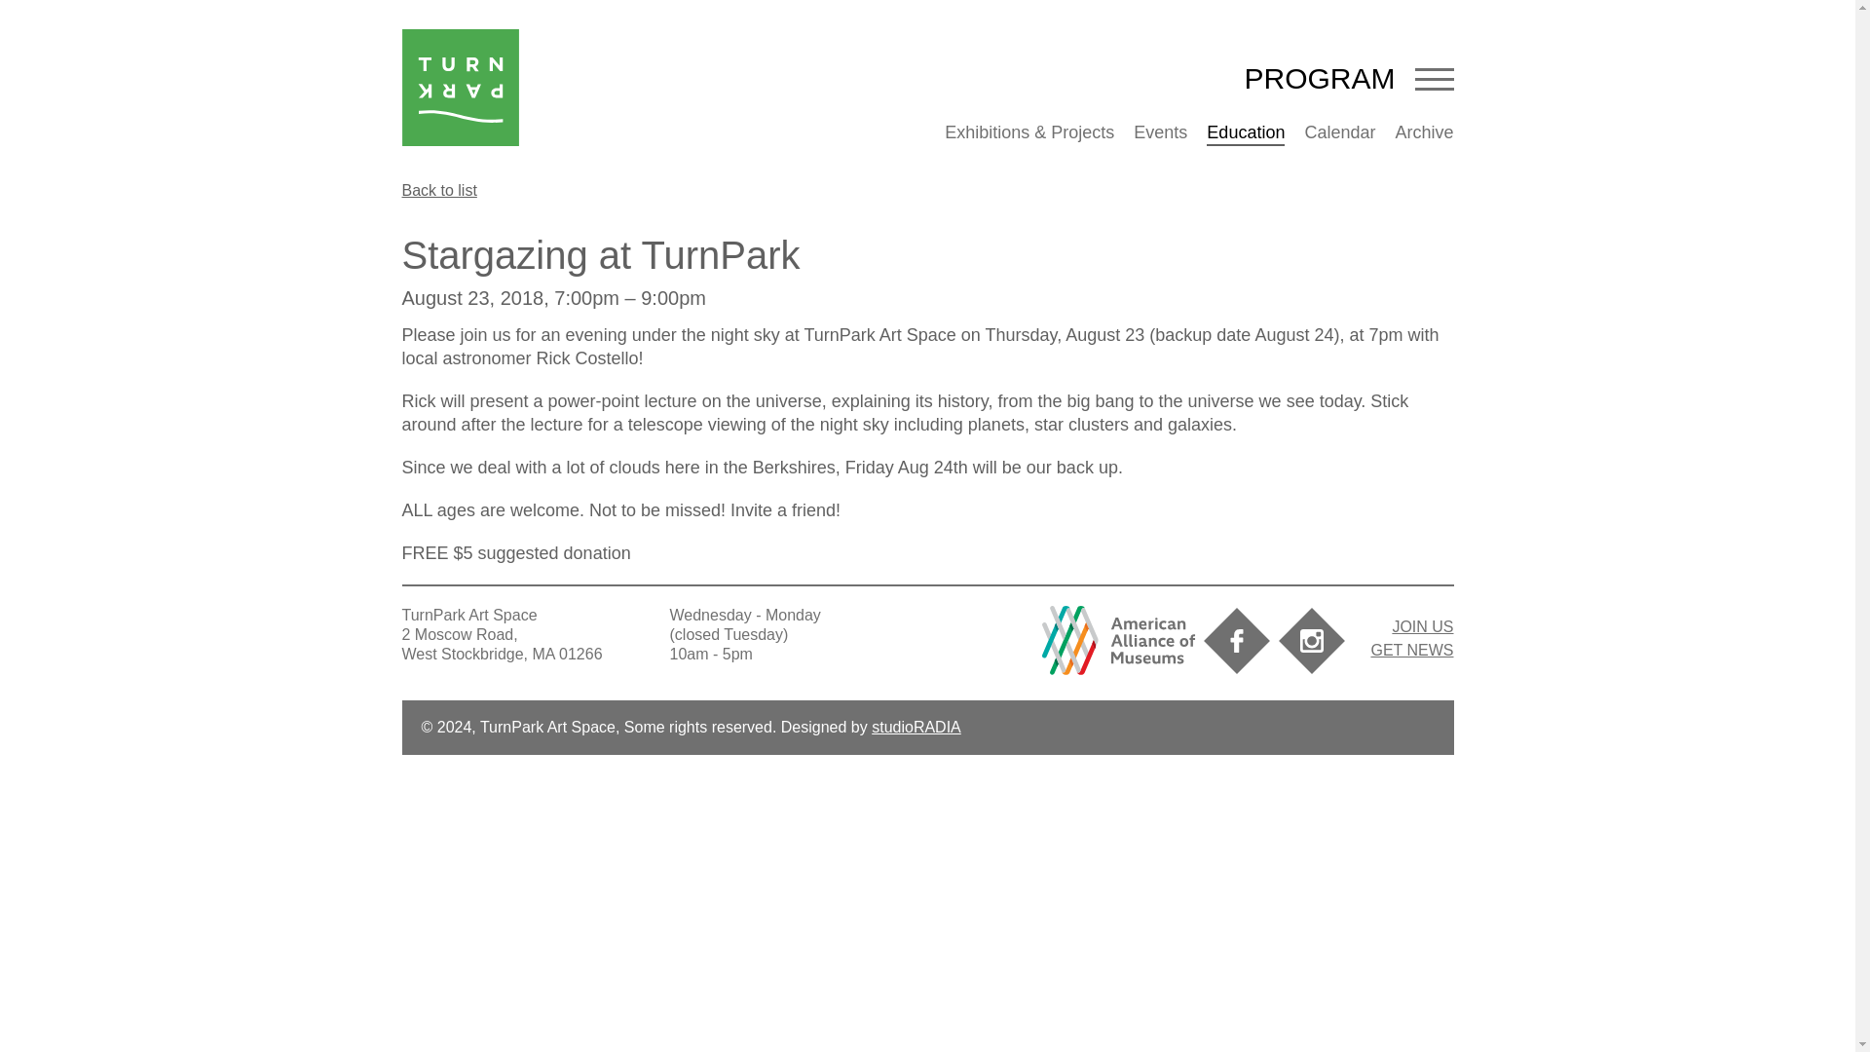  What do you see at coordinates (438, 191) in the screenshot?
I see `Back to list` at bounding box center [438, 191].